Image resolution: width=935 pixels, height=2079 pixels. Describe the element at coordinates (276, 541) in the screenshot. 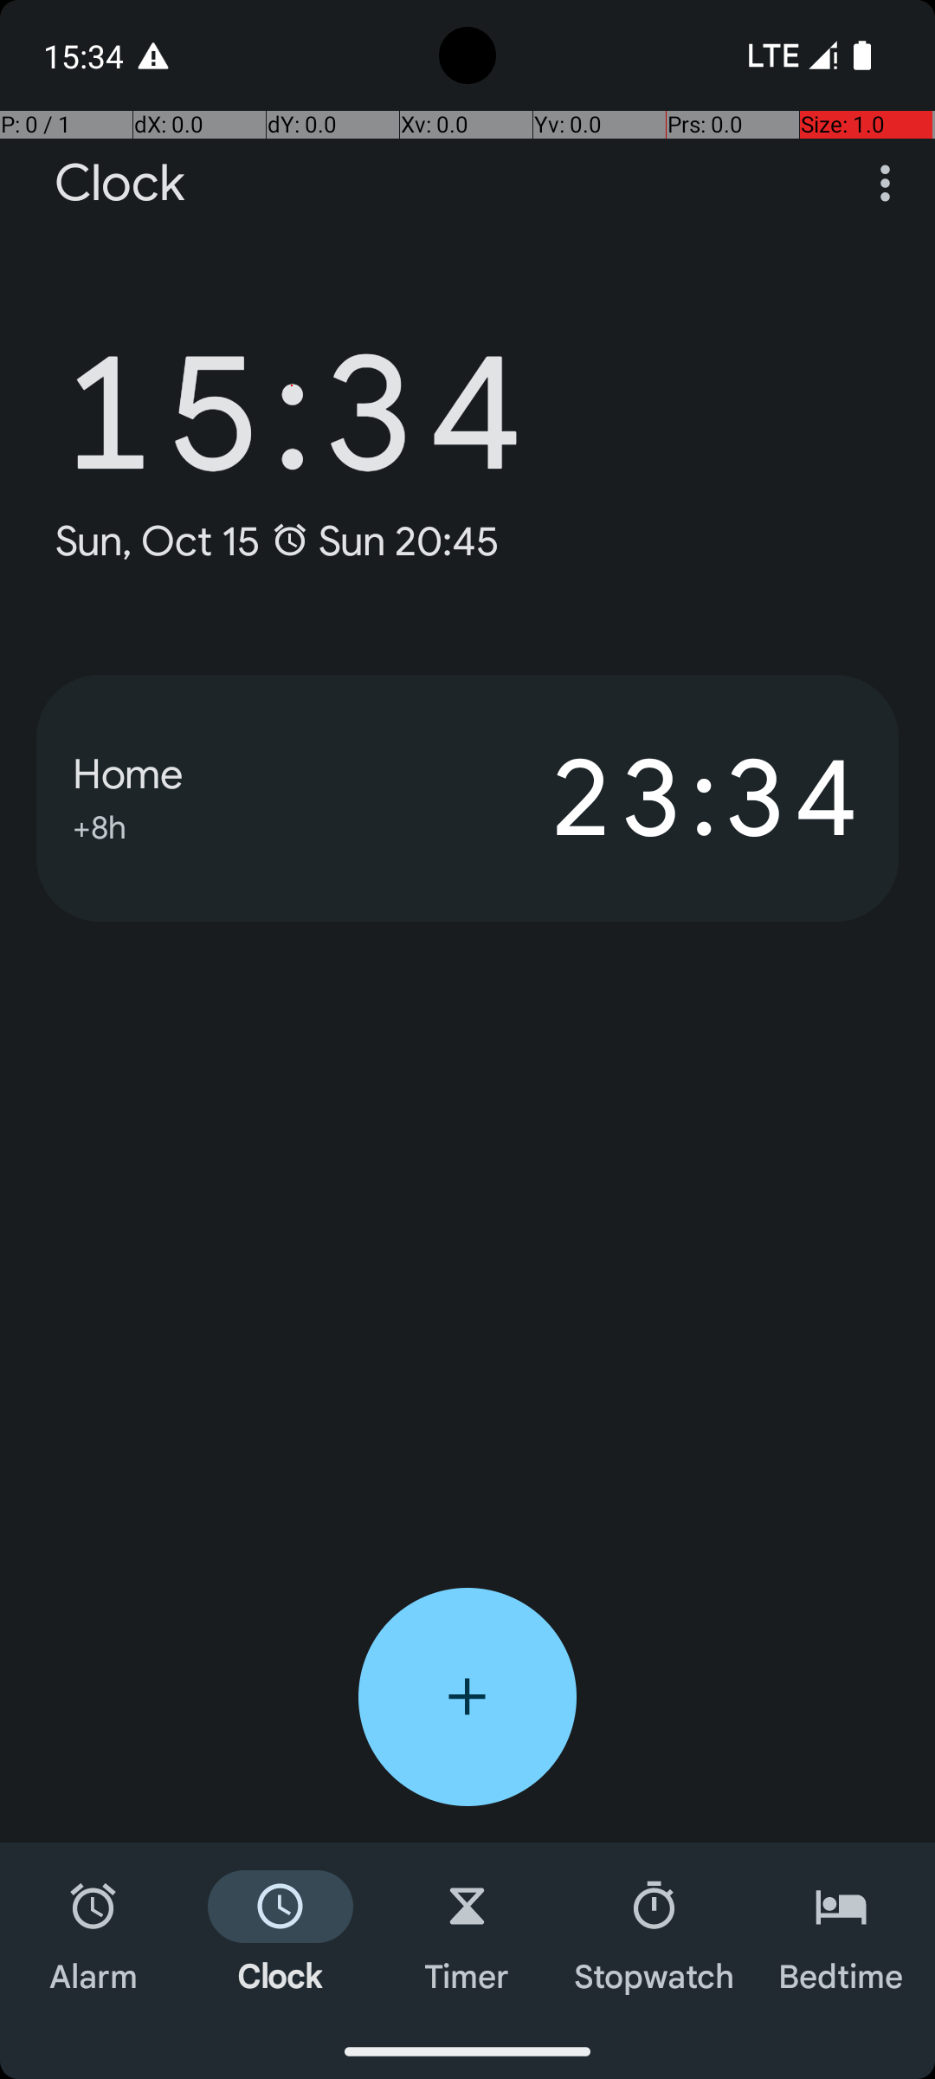

I see `Sun, Oct 15 A Sun 20:45` at that location.